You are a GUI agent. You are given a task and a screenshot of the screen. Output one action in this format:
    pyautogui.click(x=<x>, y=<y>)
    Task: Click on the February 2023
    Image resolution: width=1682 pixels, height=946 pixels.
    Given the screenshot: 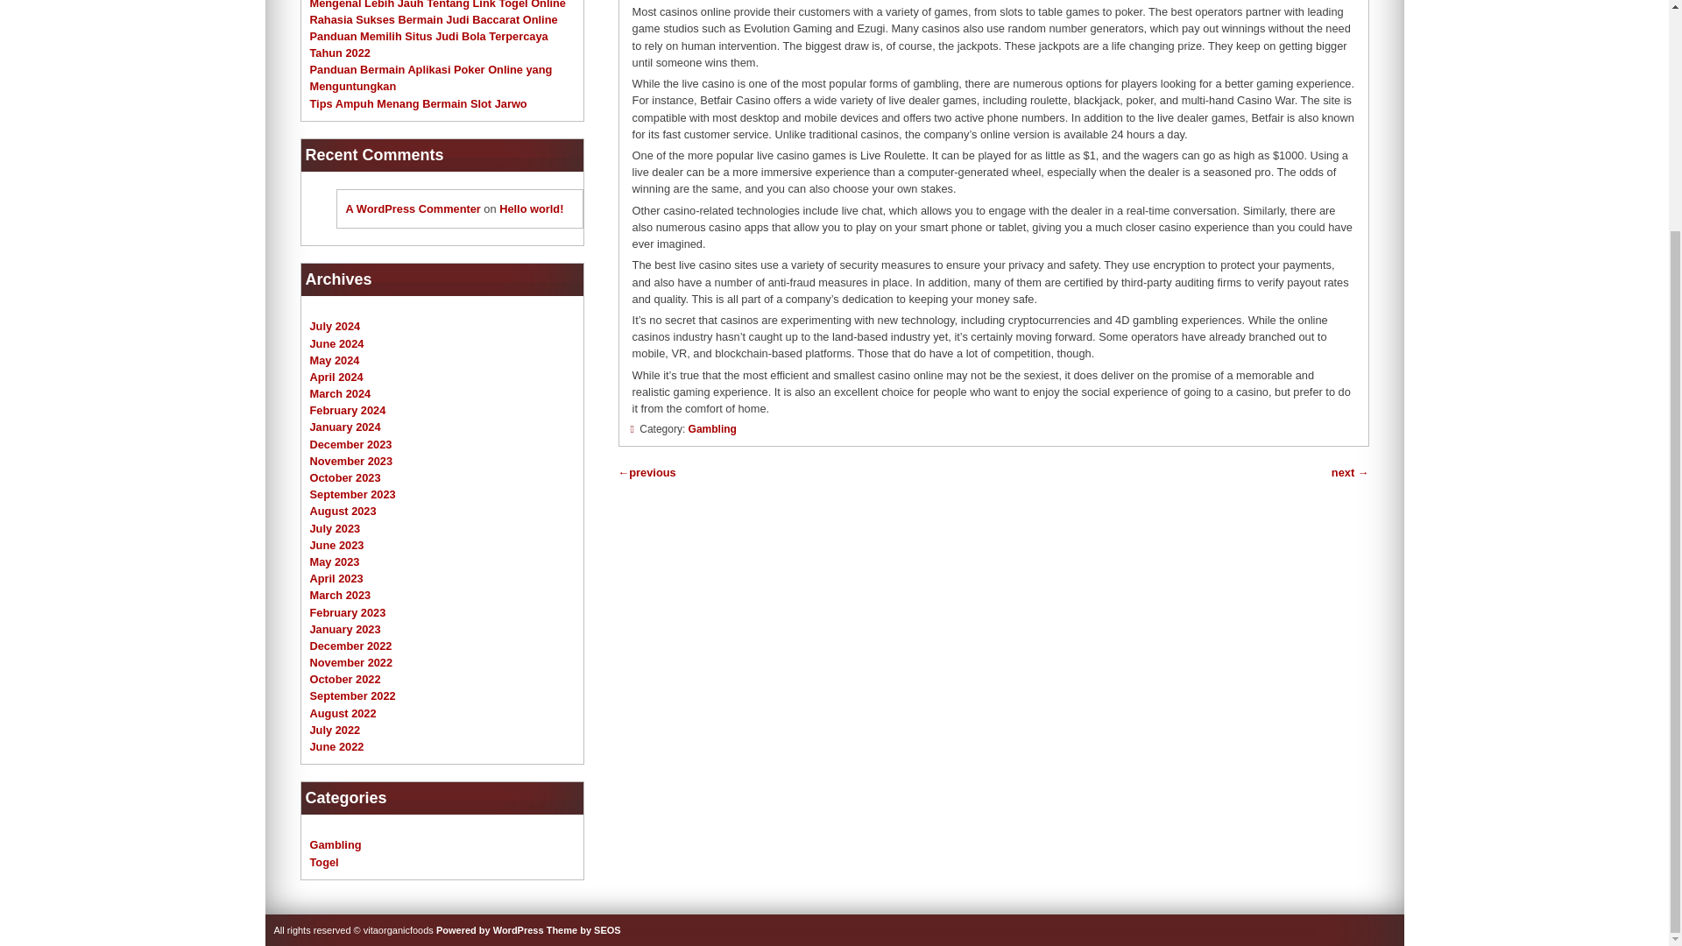 What is the action you would take?
    pyautogui.click(x=348, y=613)
    